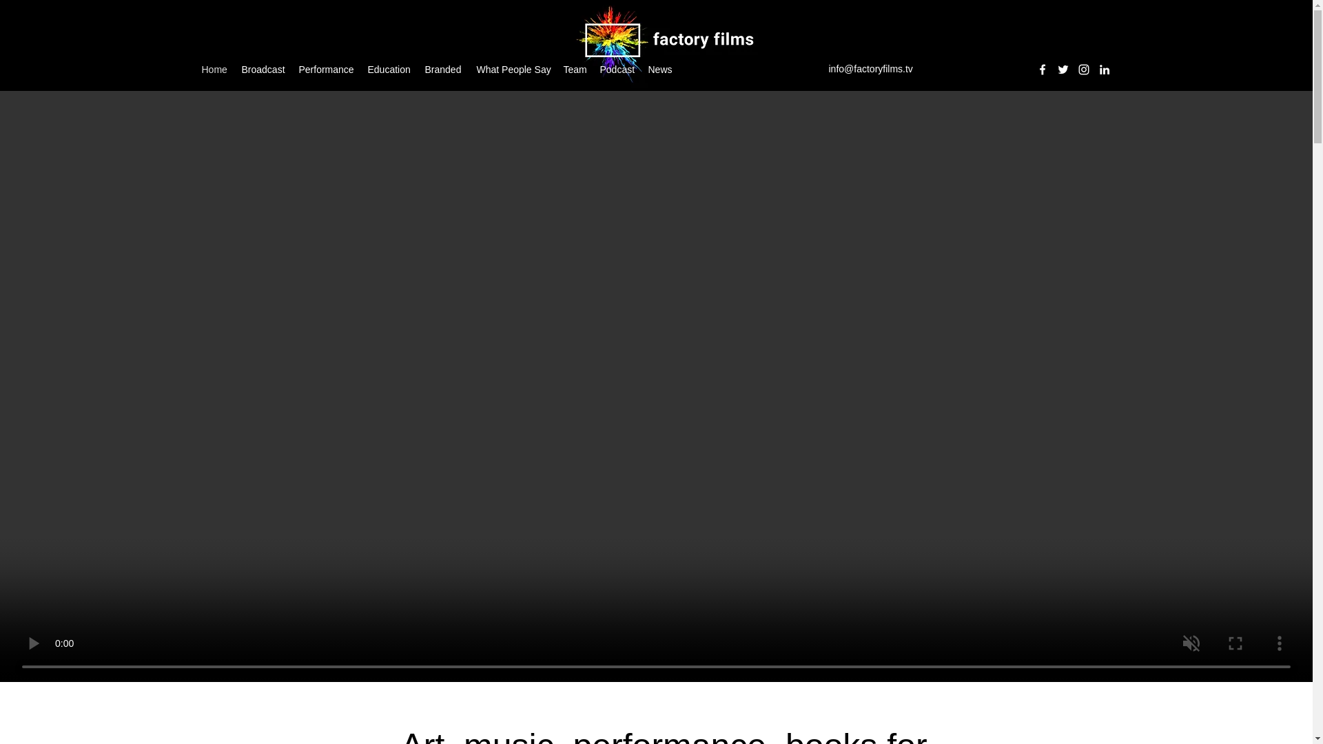  What do you see at coordinates (659, 69) in the screenshot?
I see `News` at bounding box center [659, 69].